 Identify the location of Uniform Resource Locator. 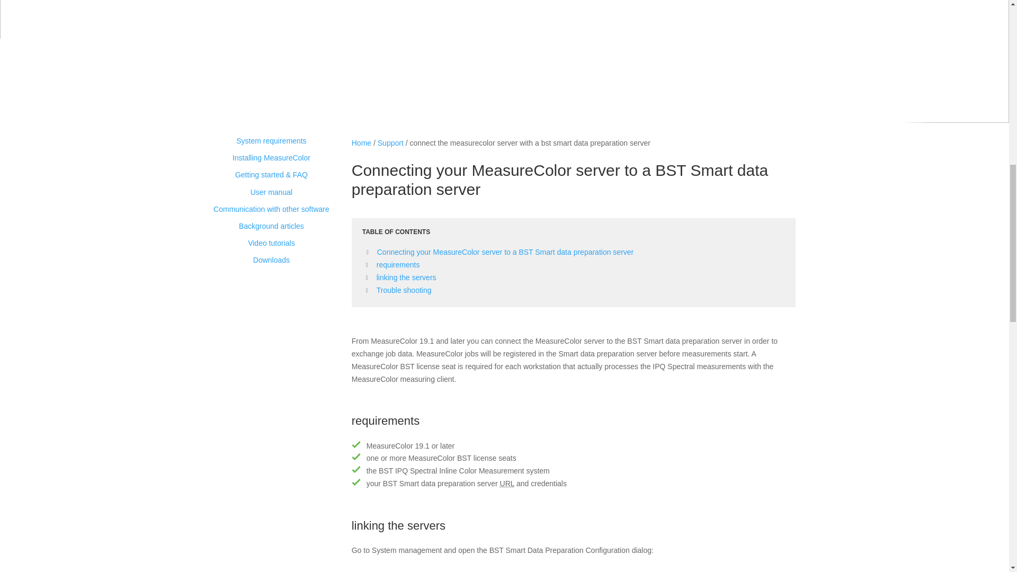
(507, 484).